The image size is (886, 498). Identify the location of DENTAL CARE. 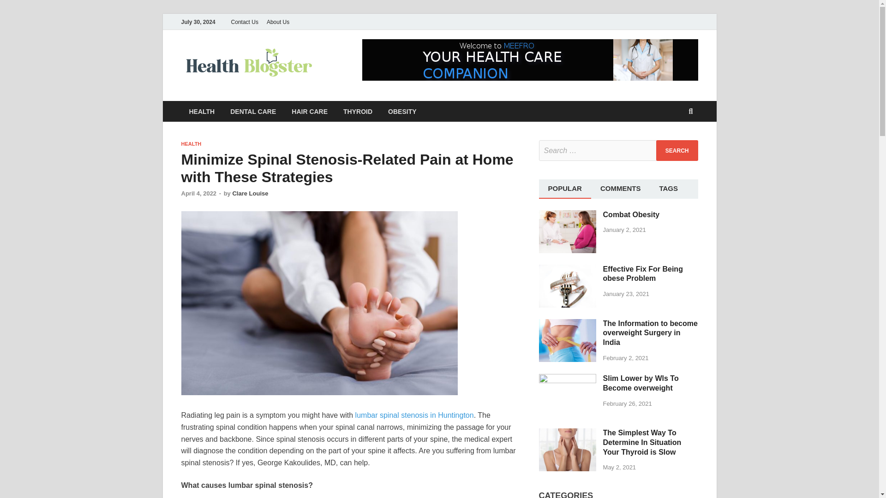
(253, 111).